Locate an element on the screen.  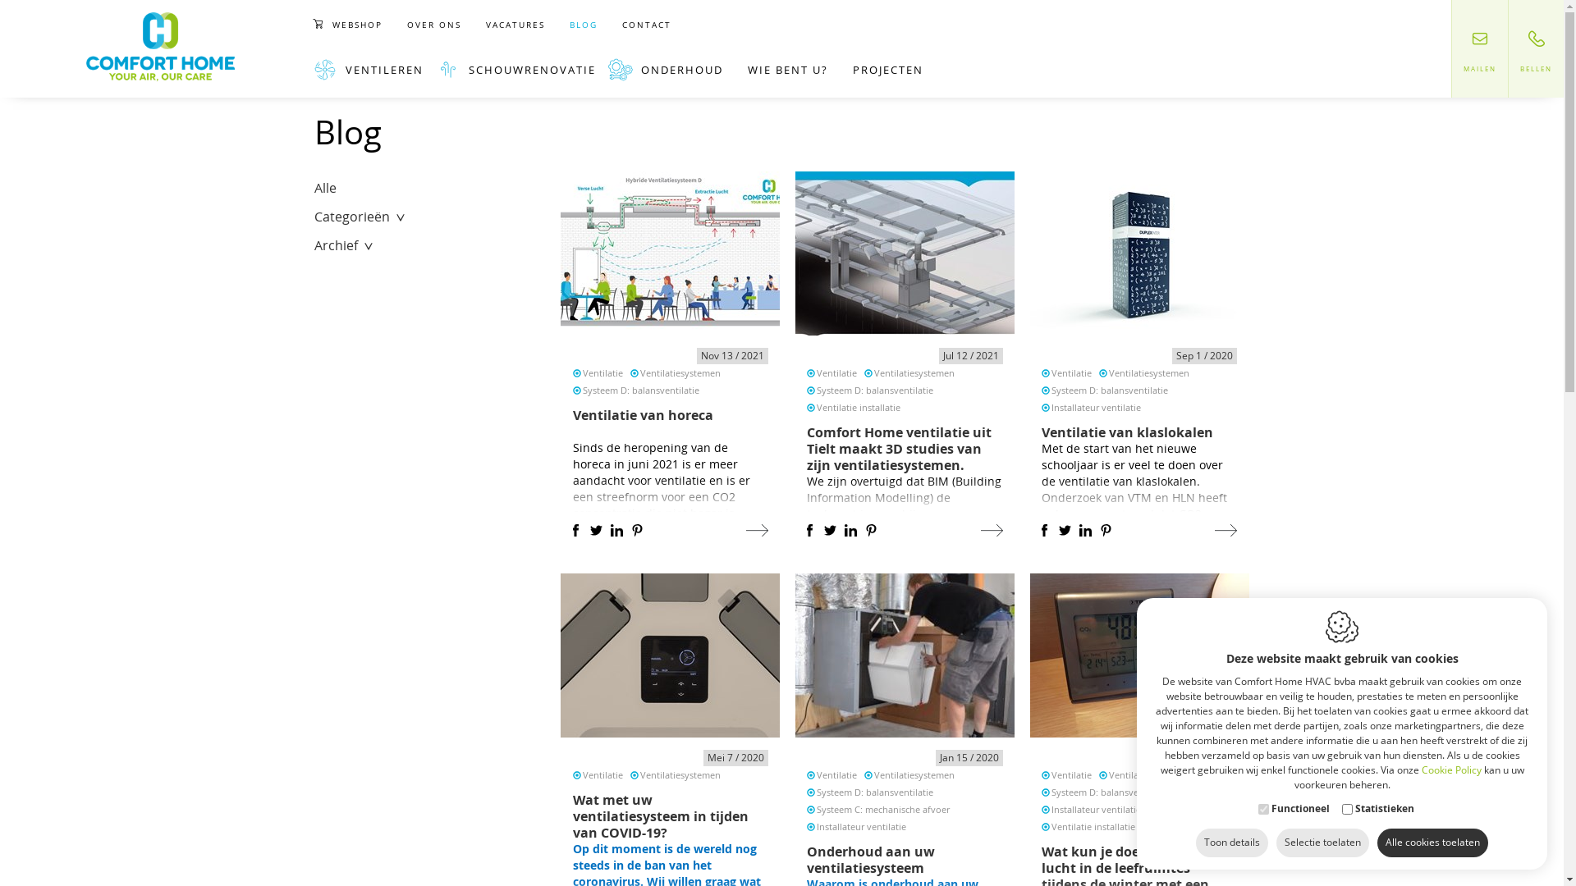
BLOG is located at coordinates (584, 25).